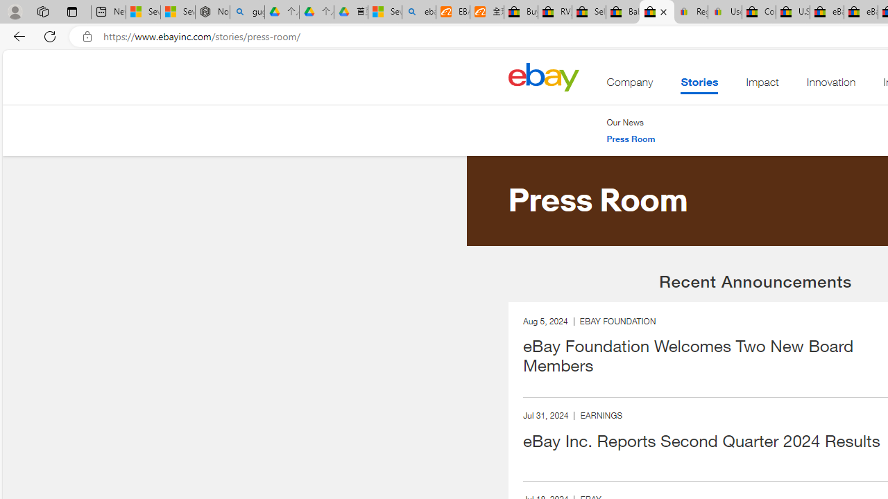 This screenshot has width=888, height=499. What do you see at coordinates (631, 139) in the screenshot?
I see `Press Room` at bounding box center [631, 139].